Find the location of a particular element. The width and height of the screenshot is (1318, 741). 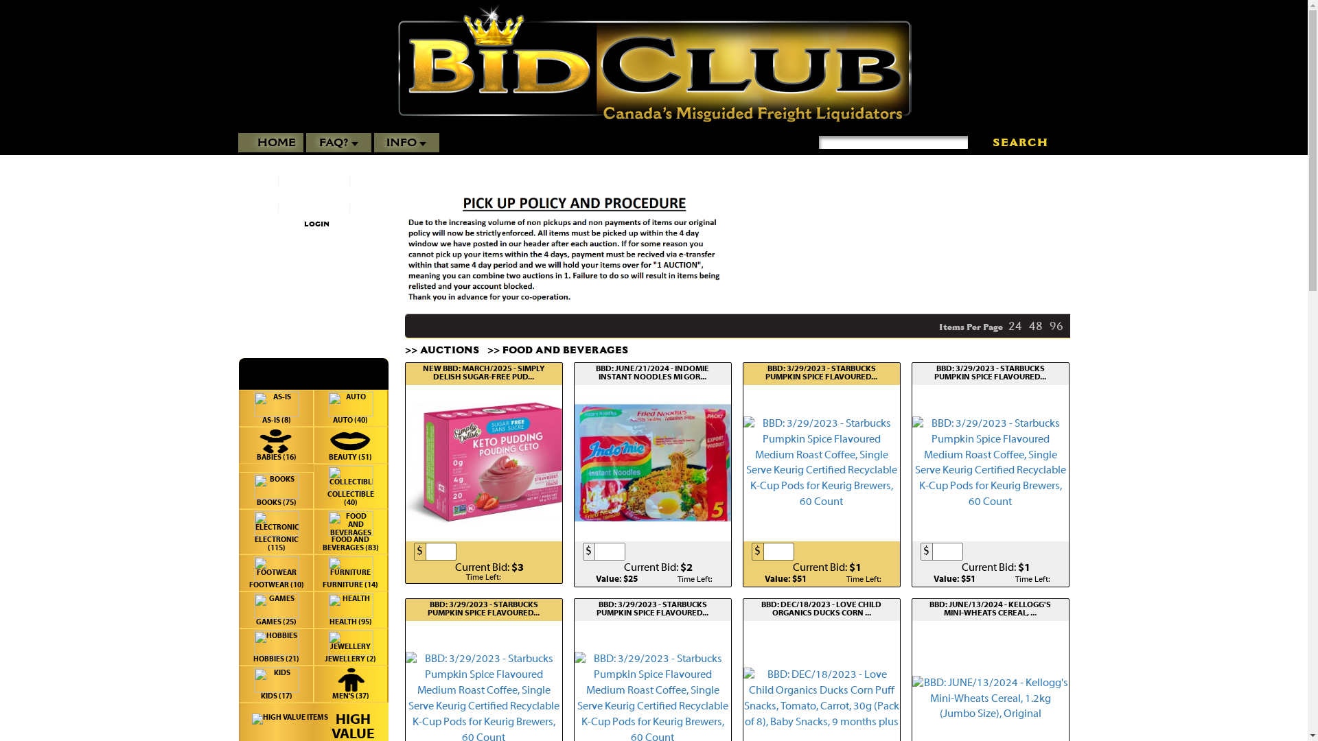

INFO is located at coordinates (406, 143).